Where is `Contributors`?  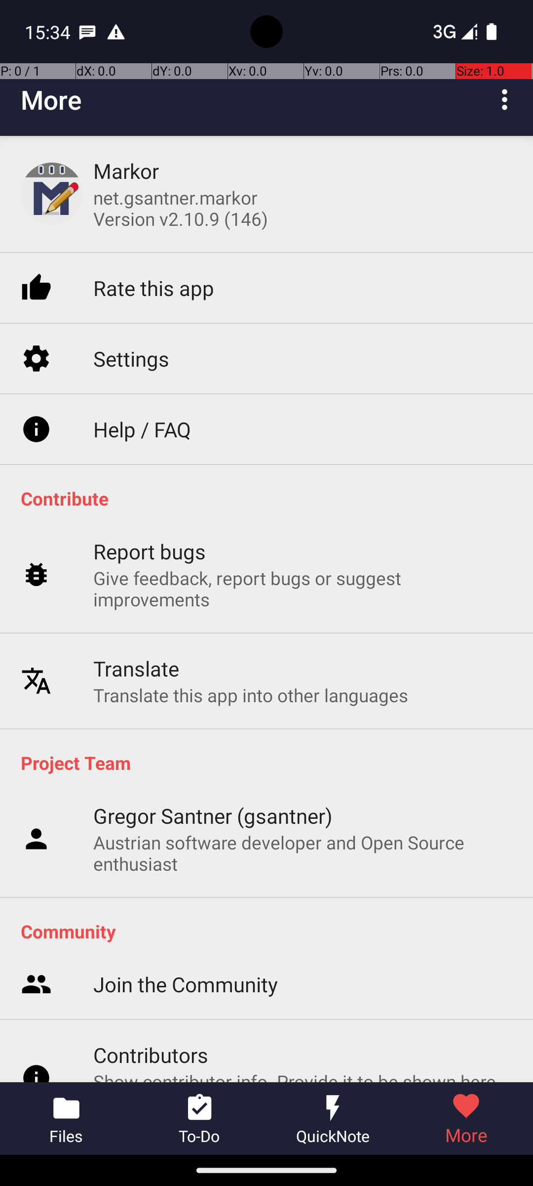 Contributors is located at coordinates (151, 912).